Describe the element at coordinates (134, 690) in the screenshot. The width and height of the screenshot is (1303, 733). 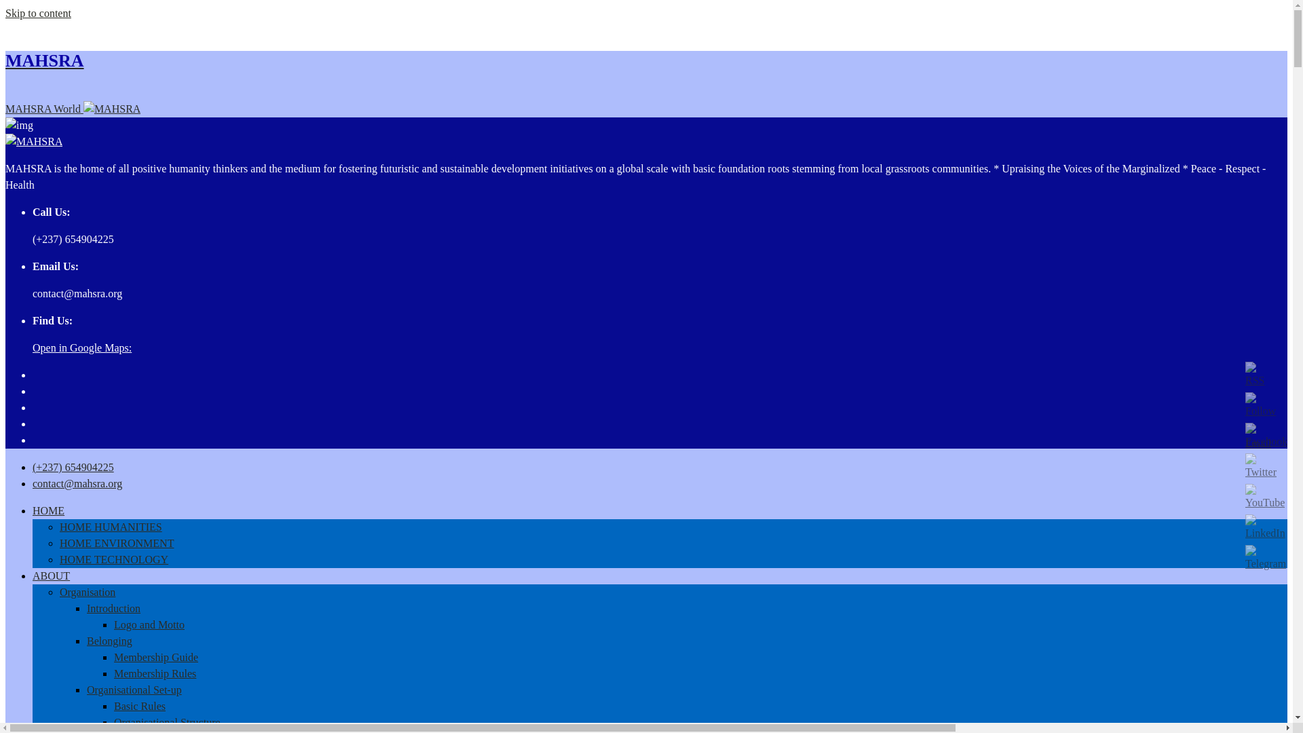
I see `Organisational Set-up` at that location.